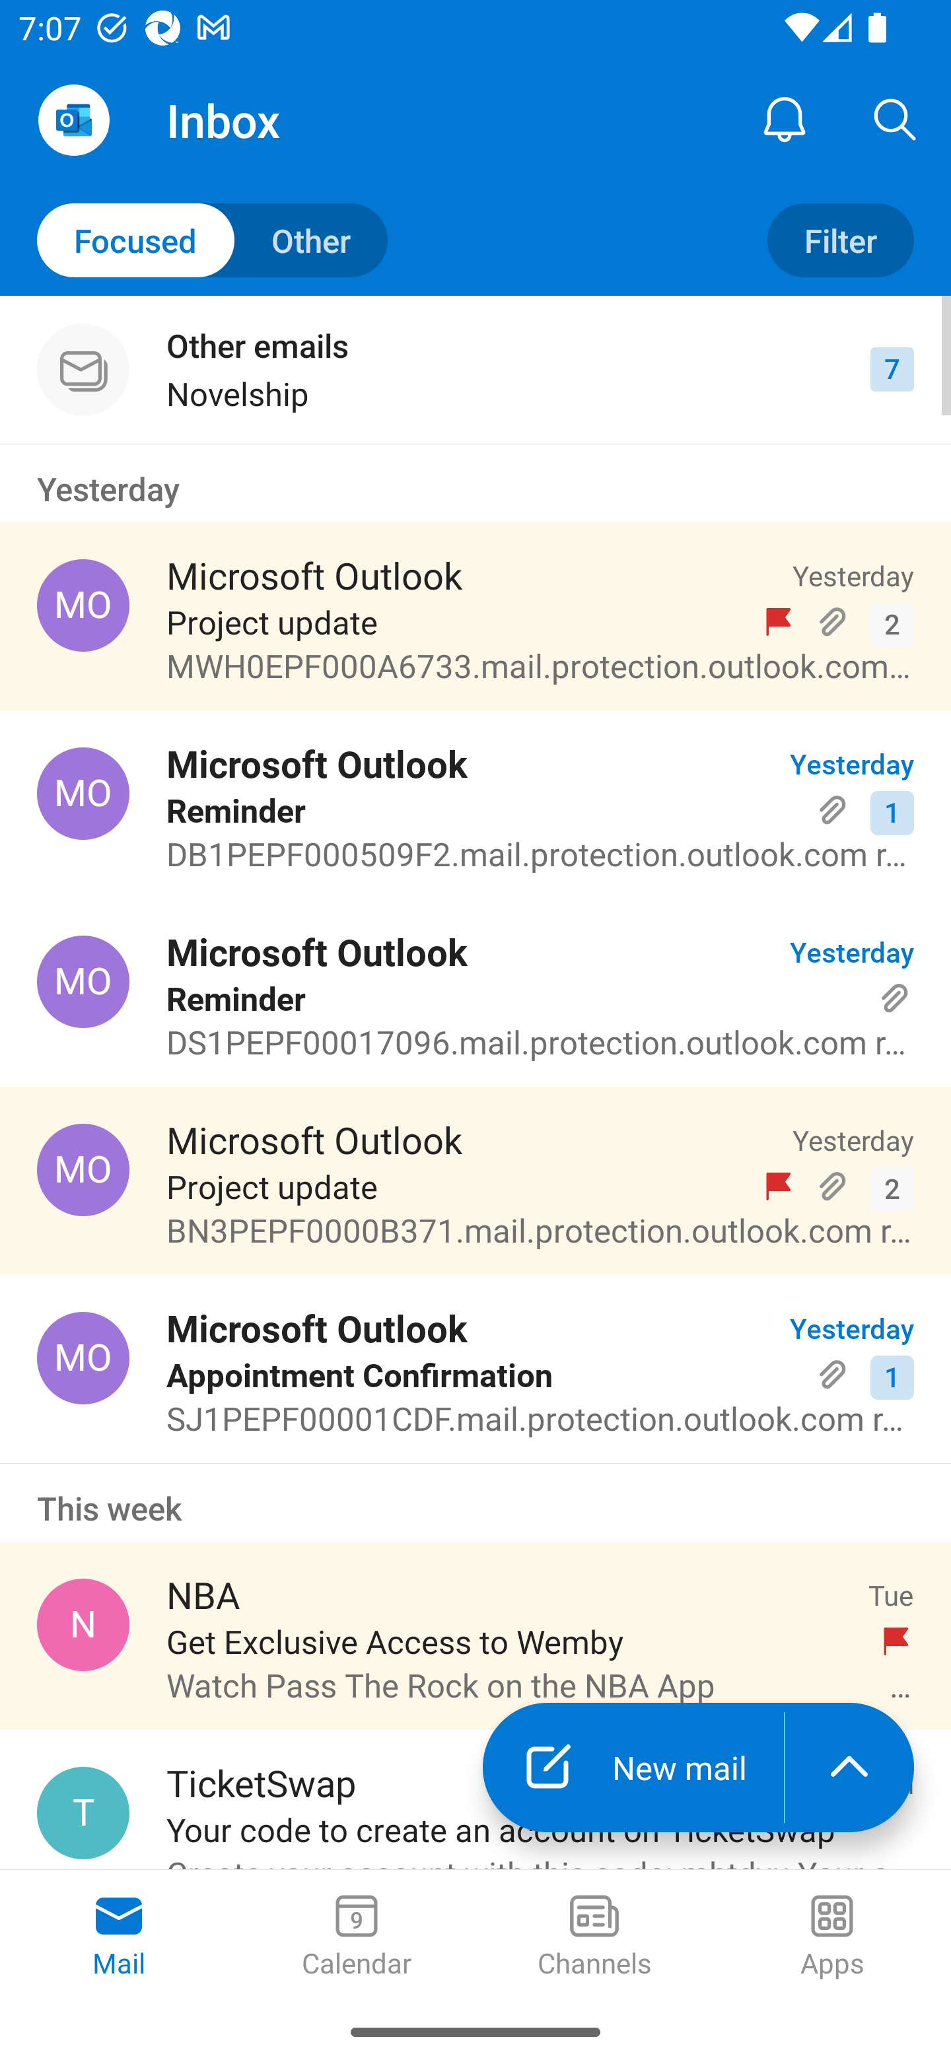 The width and height of the screenshot is (951, 2060). What do you see at coordinates (83, 1624) in the screenshot?
I see `NBA, NBA@email.nba.com` at bounding box center [83, 1624].